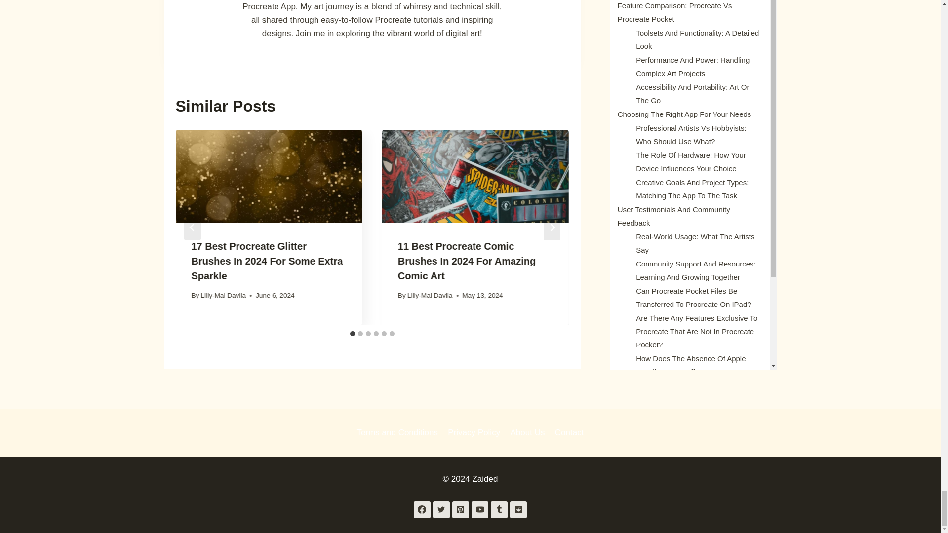 The width and height of the screenshot is (948, 533). What do you see at coordinates (269, 177) in the screenshot?
I see `Procreate Glitter Brush` at bounding box center [269, 177].